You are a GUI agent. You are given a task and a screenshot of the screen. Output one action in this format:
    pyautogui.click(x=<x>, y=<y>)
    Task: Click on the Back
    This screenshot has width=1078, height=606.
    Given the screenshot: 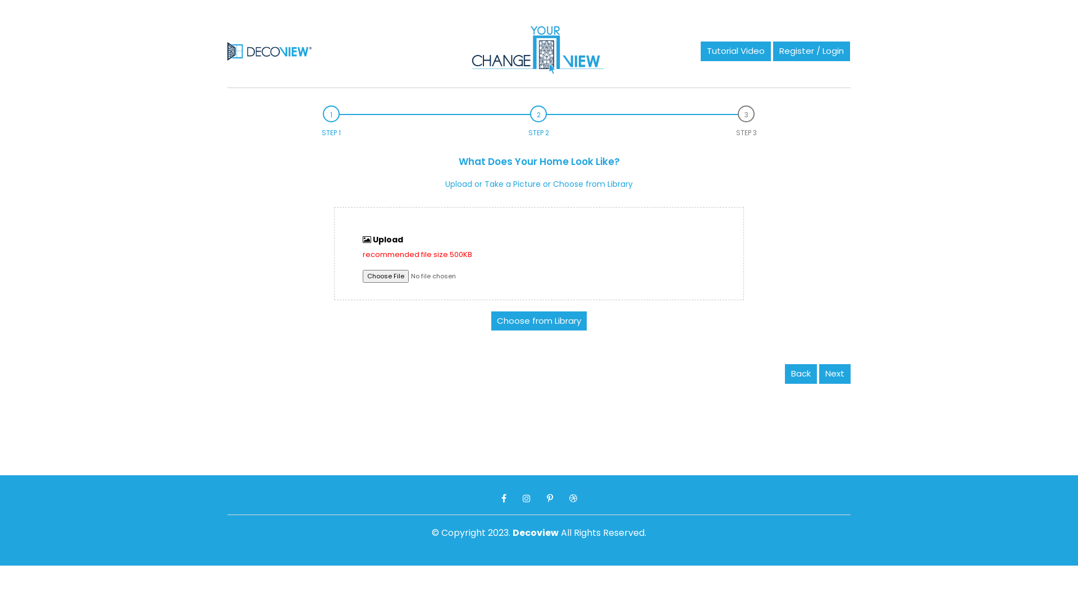 What is the action you would take?
    pyautogui.click(x=801, y=374)
    